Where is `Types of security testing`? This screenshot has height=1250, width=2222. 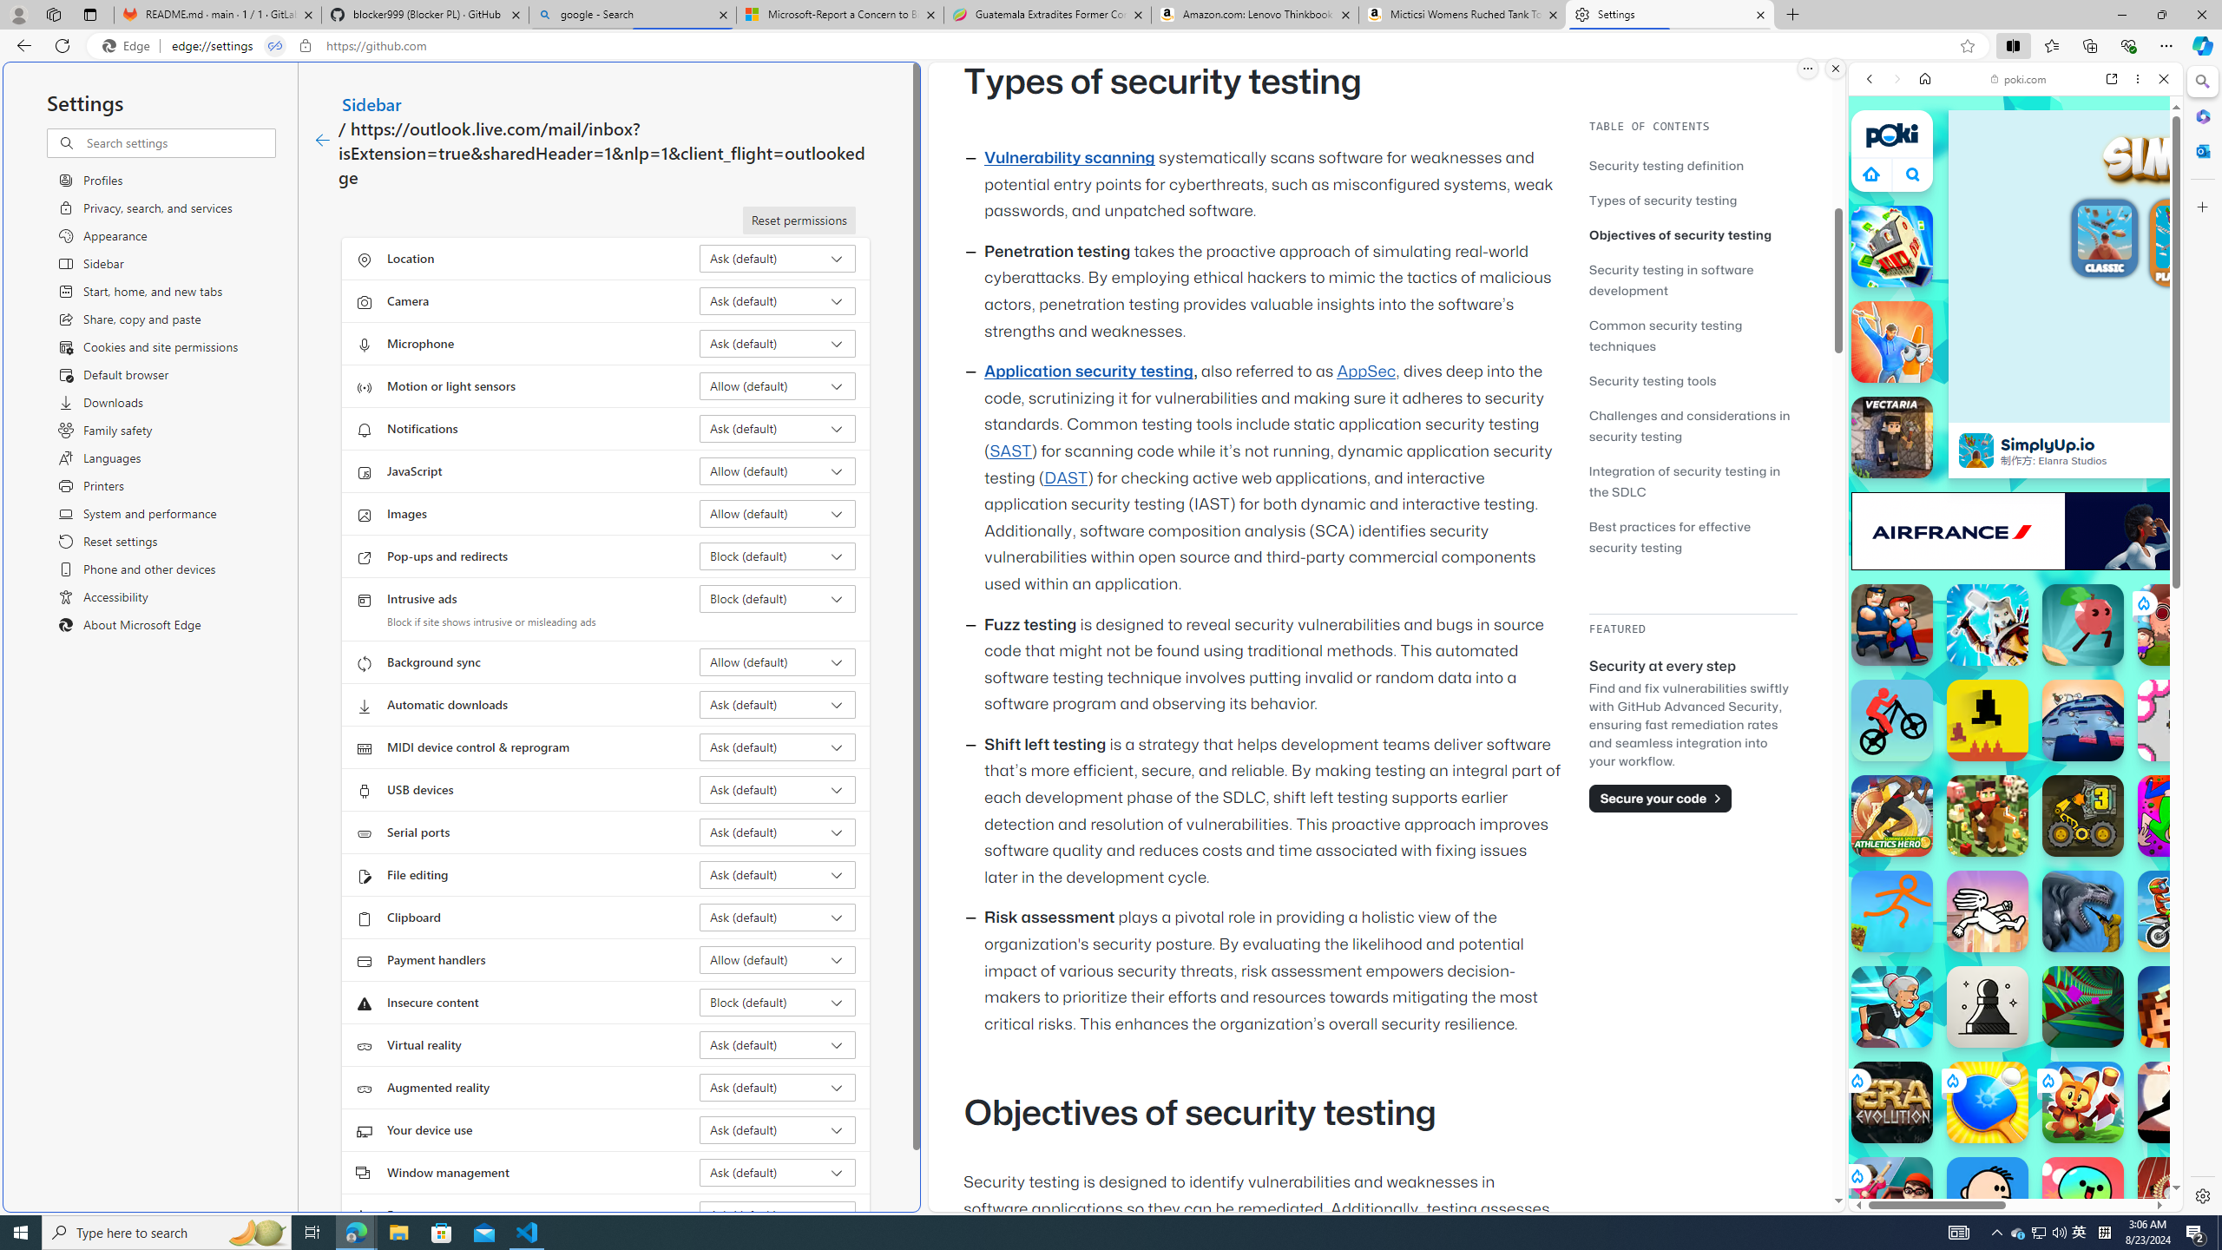
Types of security testing is located at coordinates (1663, 200).